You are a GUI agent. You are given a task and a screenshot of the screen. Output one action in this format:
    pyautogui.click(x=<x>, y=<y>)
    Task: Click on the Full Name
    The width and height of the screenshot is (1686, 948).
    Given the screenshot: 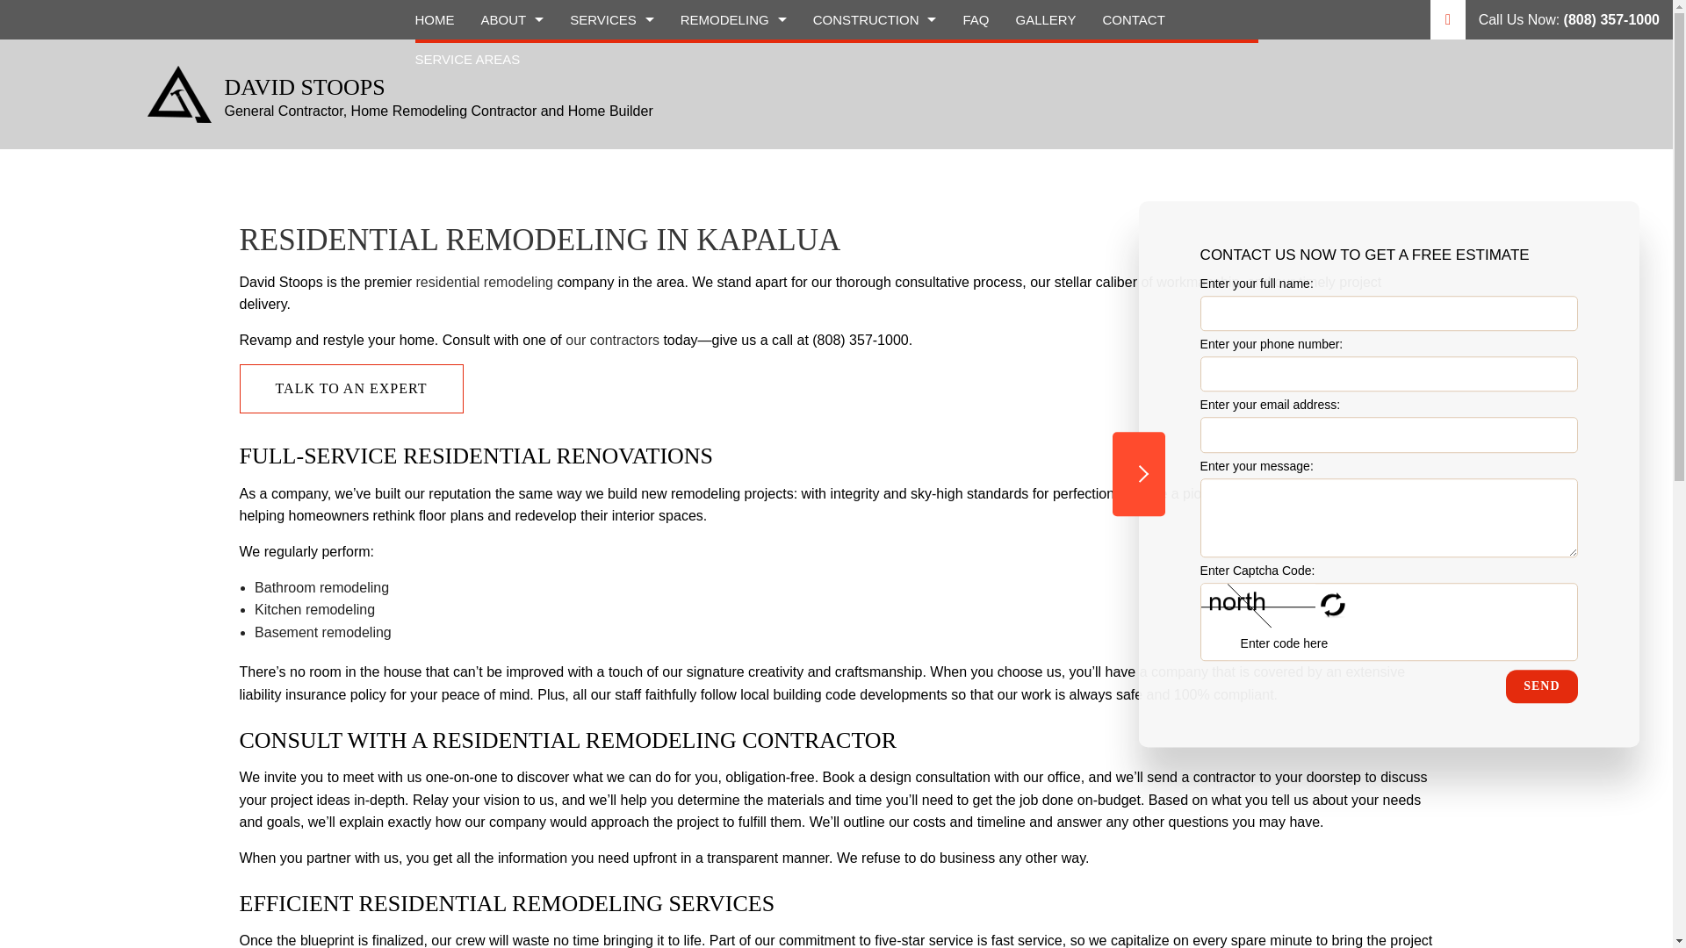 What is the action you would take?
    pyautogui.click(x=1389, y=312)
    